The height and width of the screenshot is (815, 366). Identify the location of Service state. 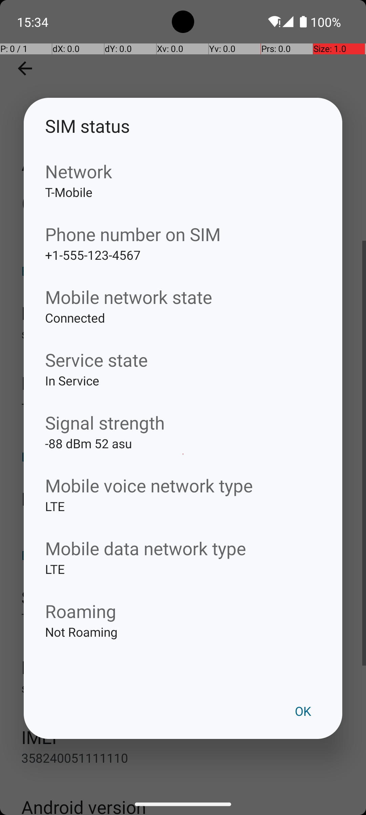
(183, 360).